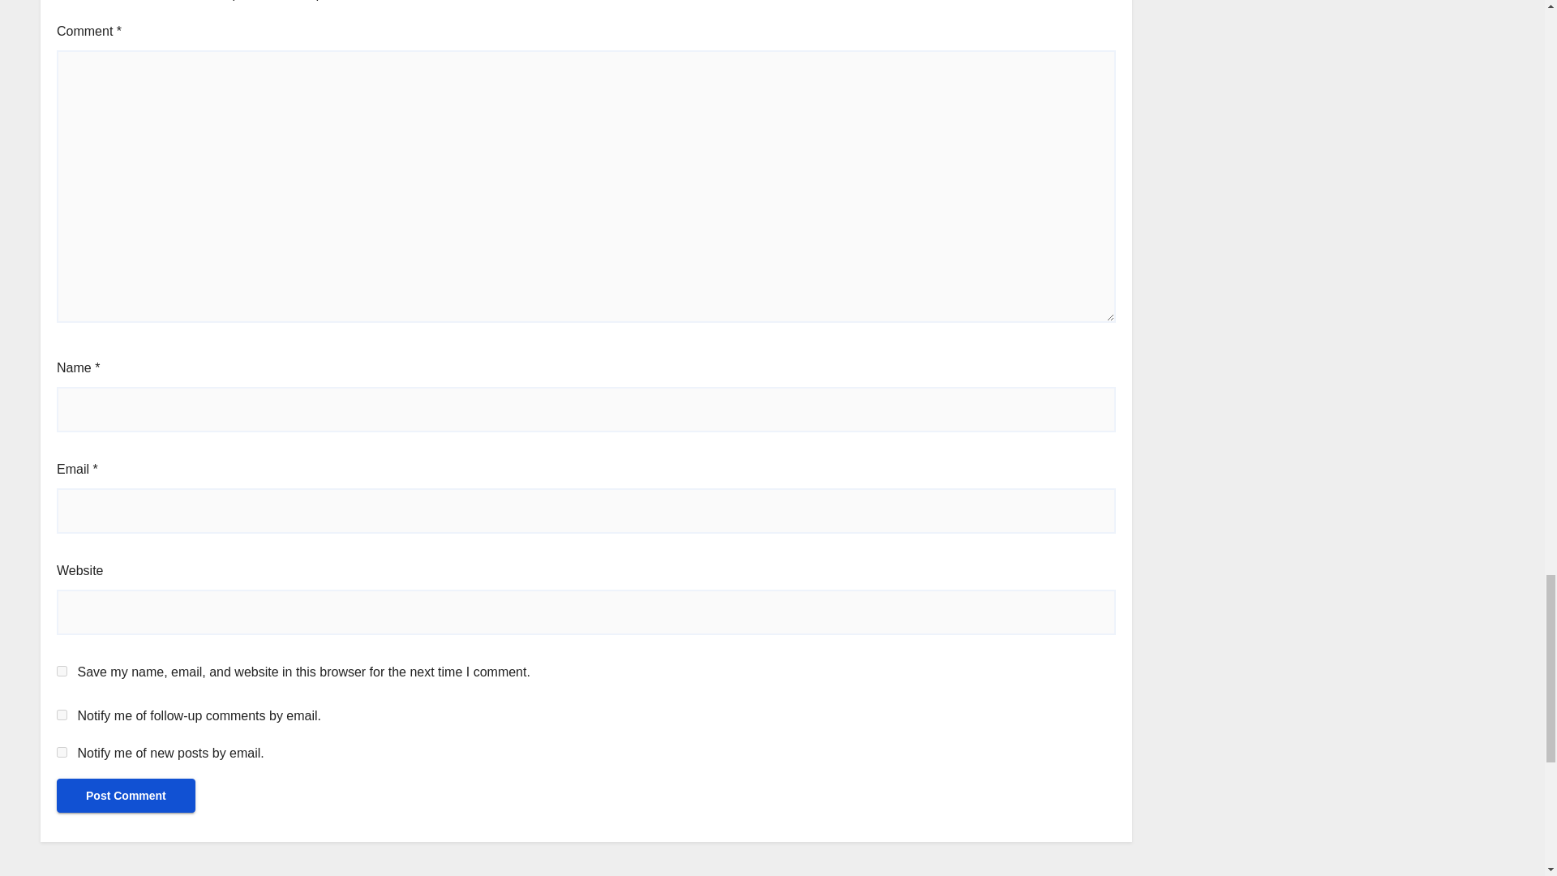  What do you see at coordinates (62, 714) in the screenshot?
I see `subscribe` at bounding box center [62, 714].